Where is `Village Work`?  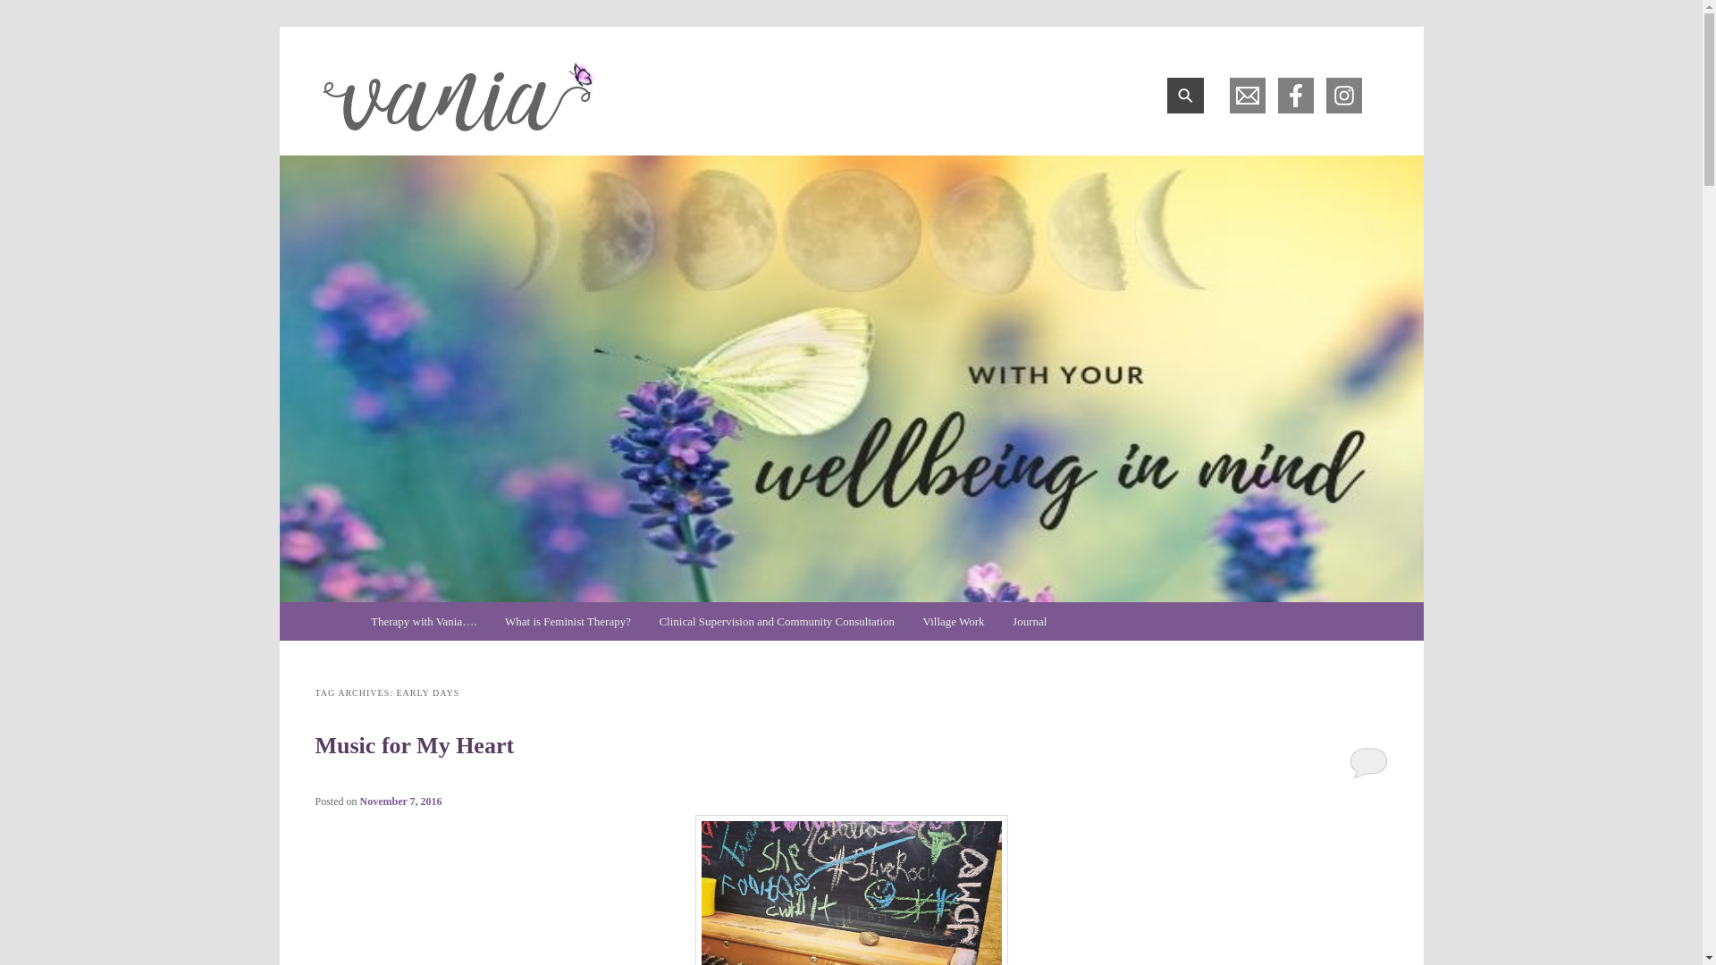
Village Work is located at coordinates (954, 621).